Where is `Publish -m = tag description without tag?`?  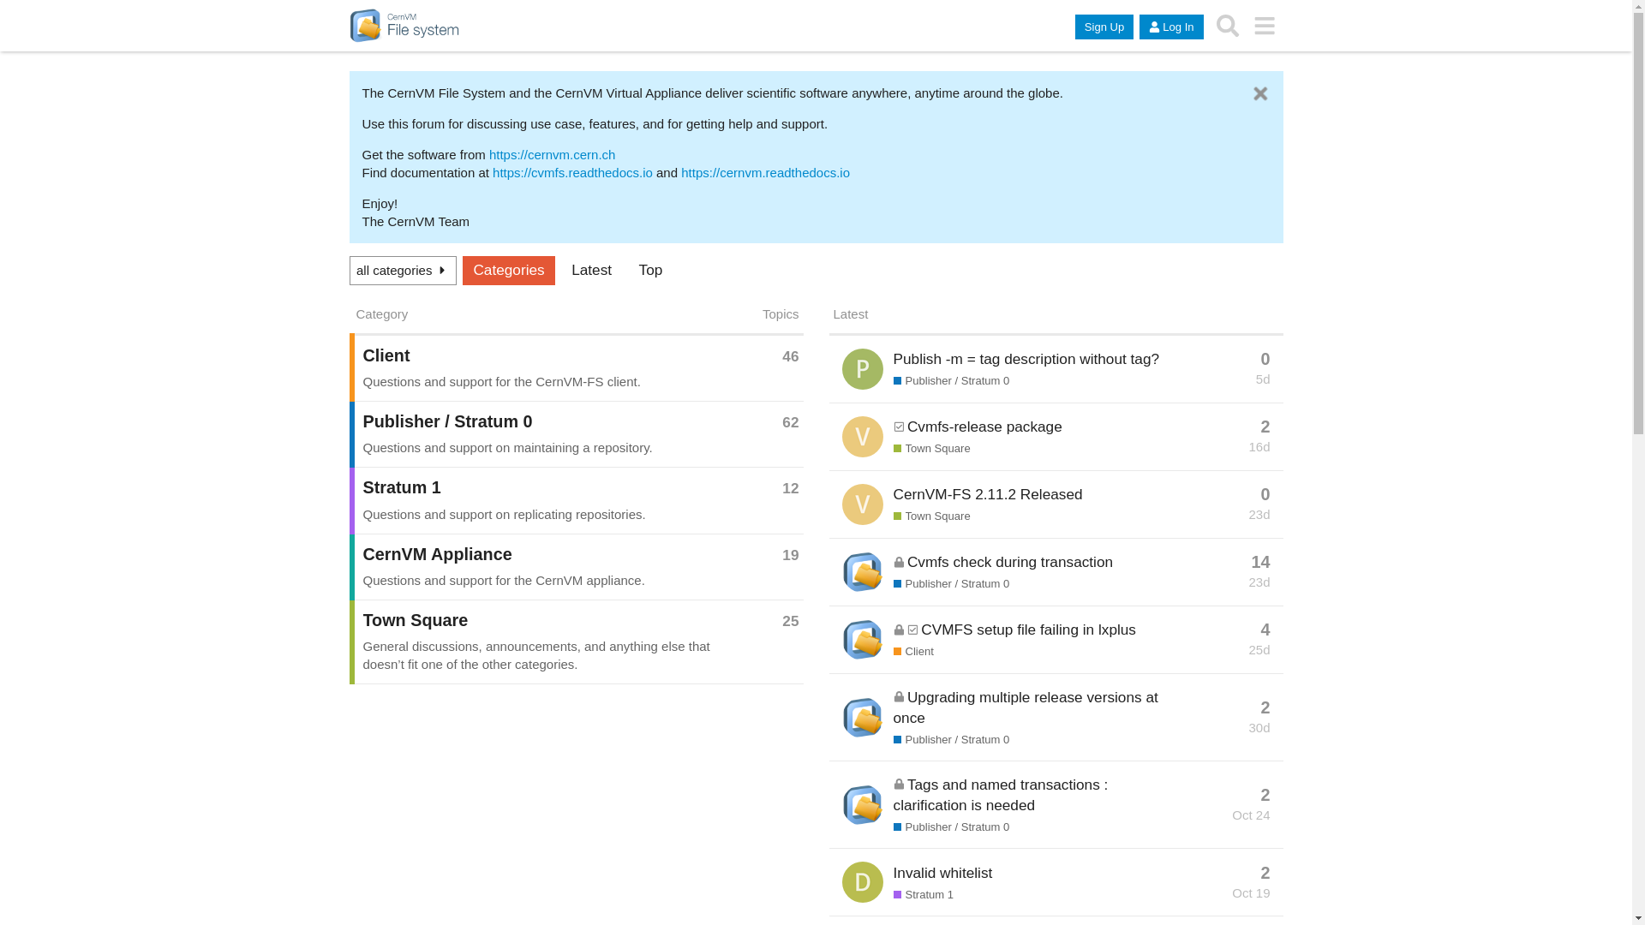
Publish -m = tag description without tag? is located at coordinates (1026, 359).